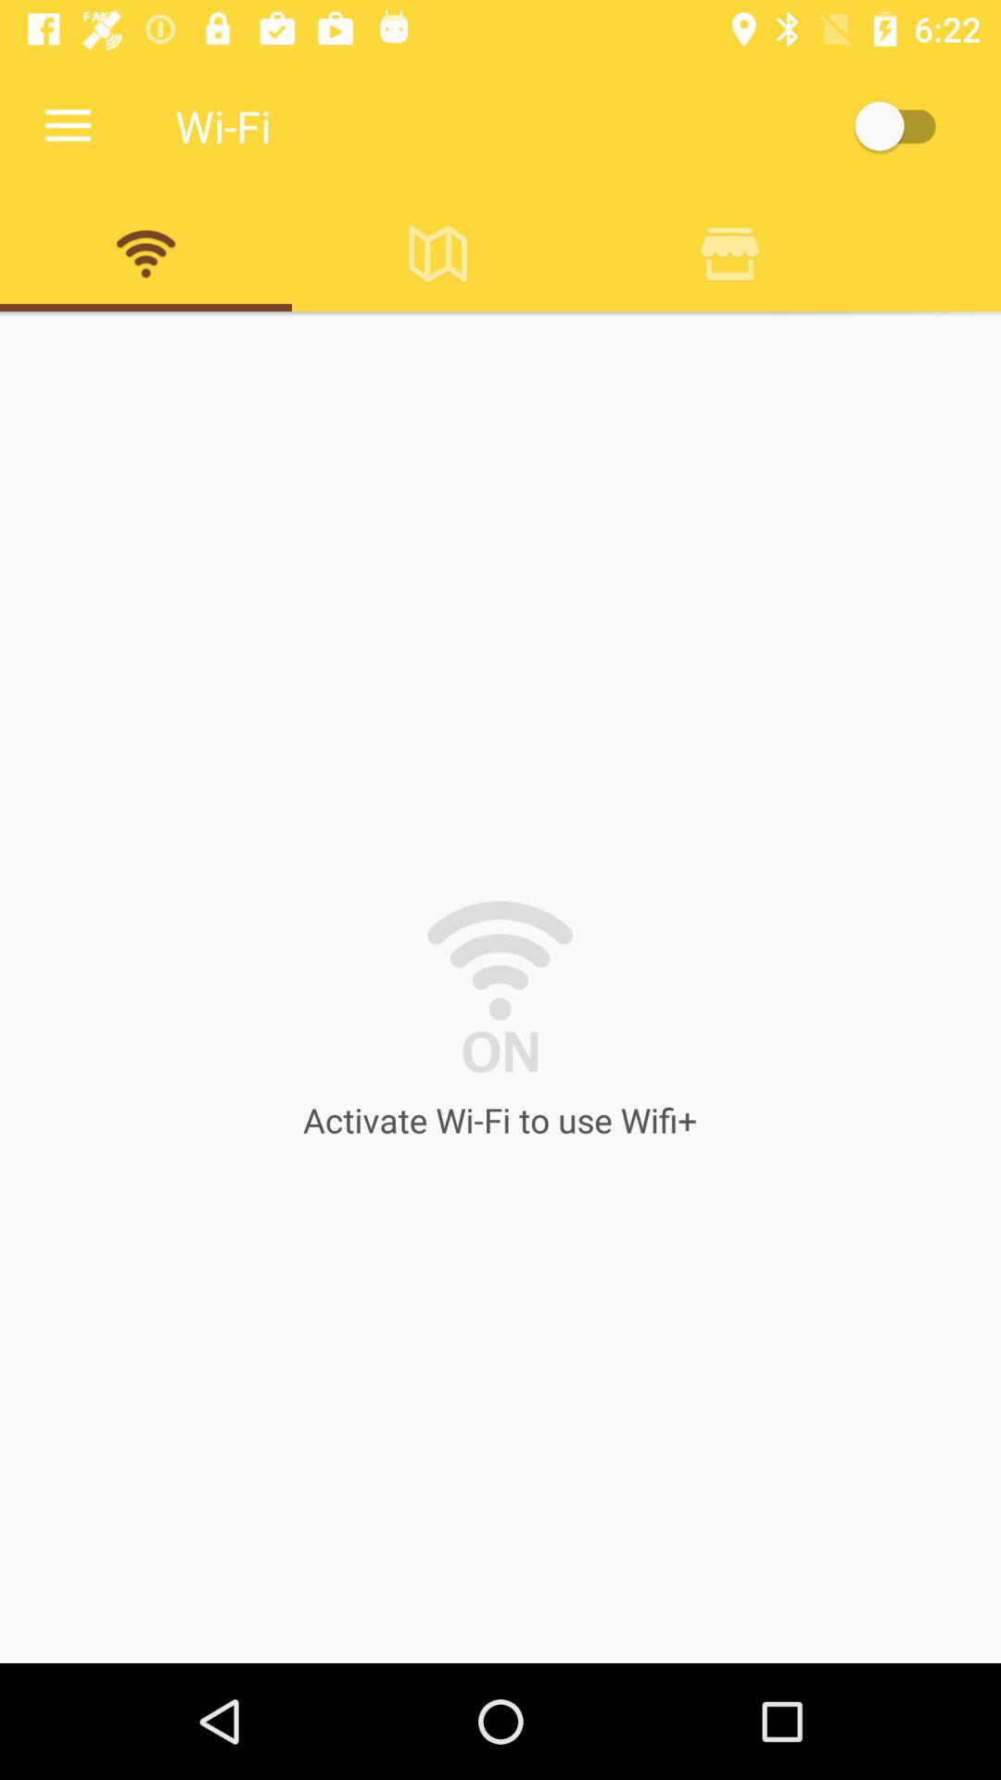  I want to click on wifi option, so click(146, 253).